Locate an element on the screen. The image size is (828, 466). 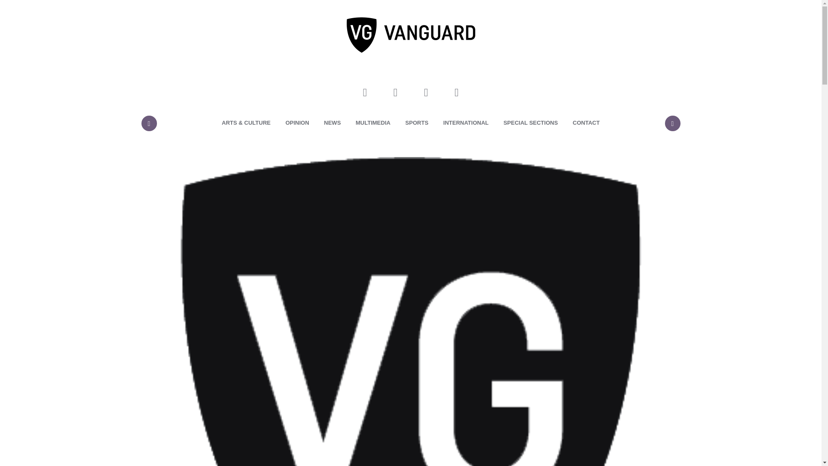
SPORTS is located at coordinates (417, 123).